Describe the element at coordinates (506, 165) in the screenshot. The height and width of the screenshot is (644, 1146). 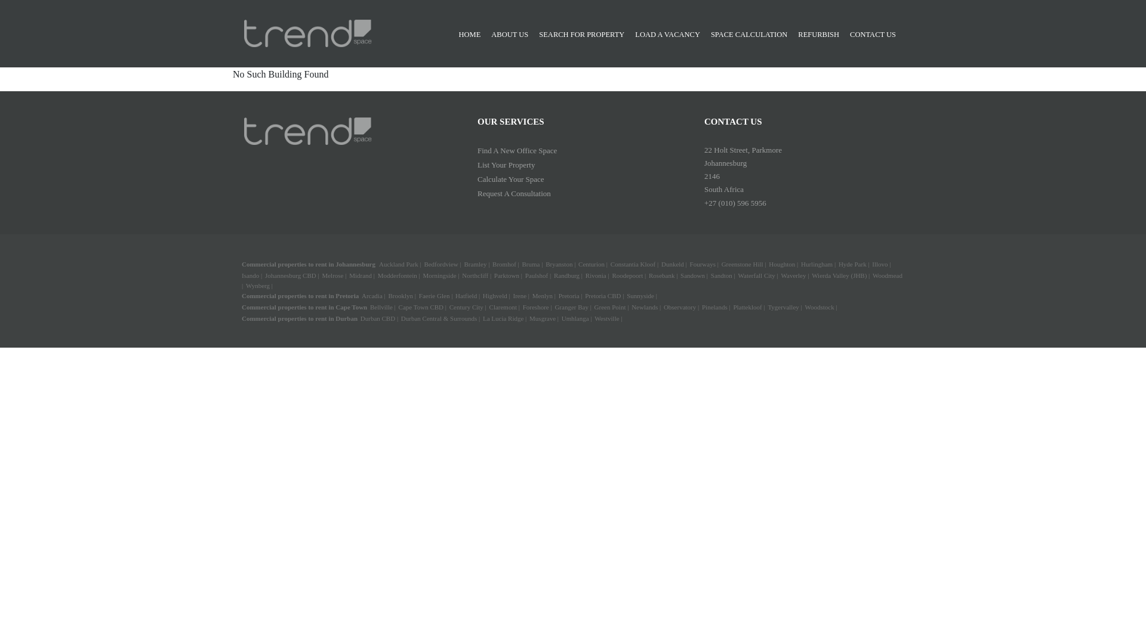
I see `List Your Property` at that location.